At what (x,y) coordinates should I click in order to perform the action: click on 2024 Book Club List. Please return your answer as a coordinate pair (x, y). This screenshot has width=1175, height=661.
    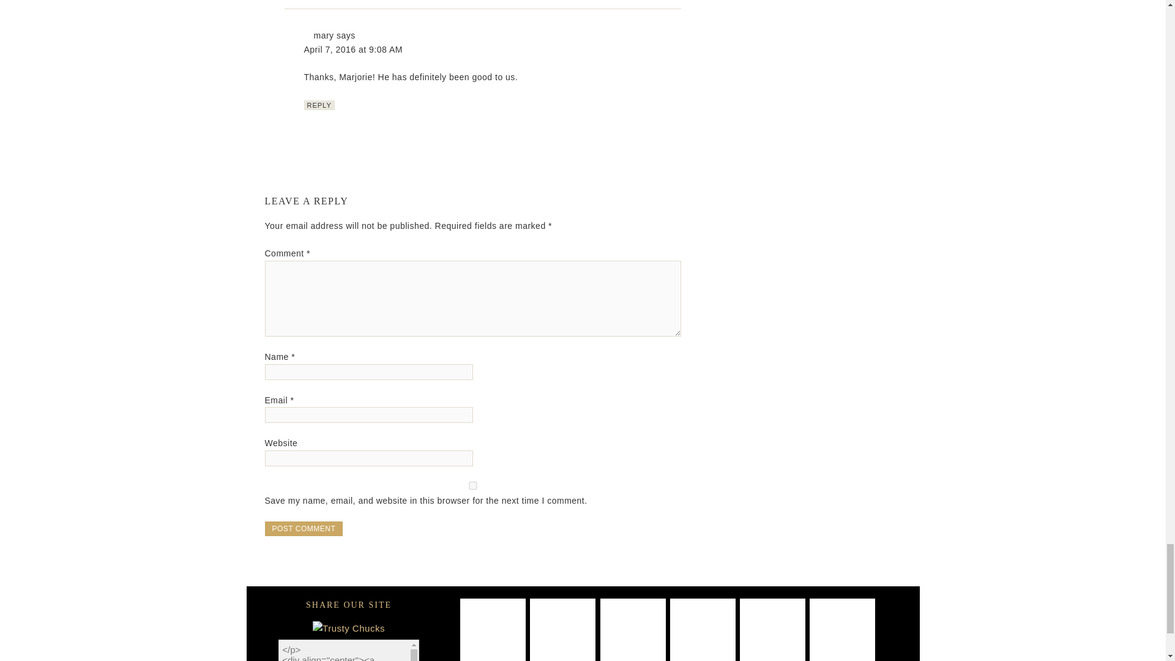
    Looking at the image, I should click on (703, 630).